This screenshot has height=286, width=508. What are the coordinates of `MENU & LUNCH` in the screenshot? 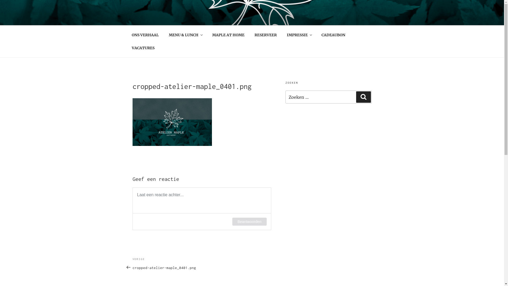 It's located at (185, 35).